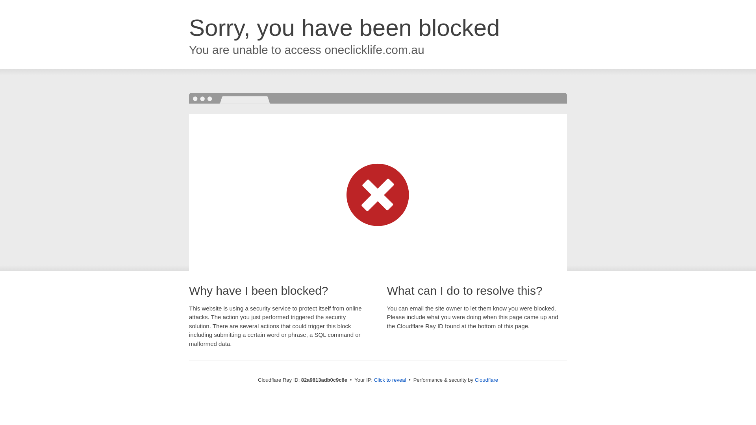  What do you see at coordinates (390, 380) in the screenshot?
I see `Click to reveal` at bounding box center [390, 380].